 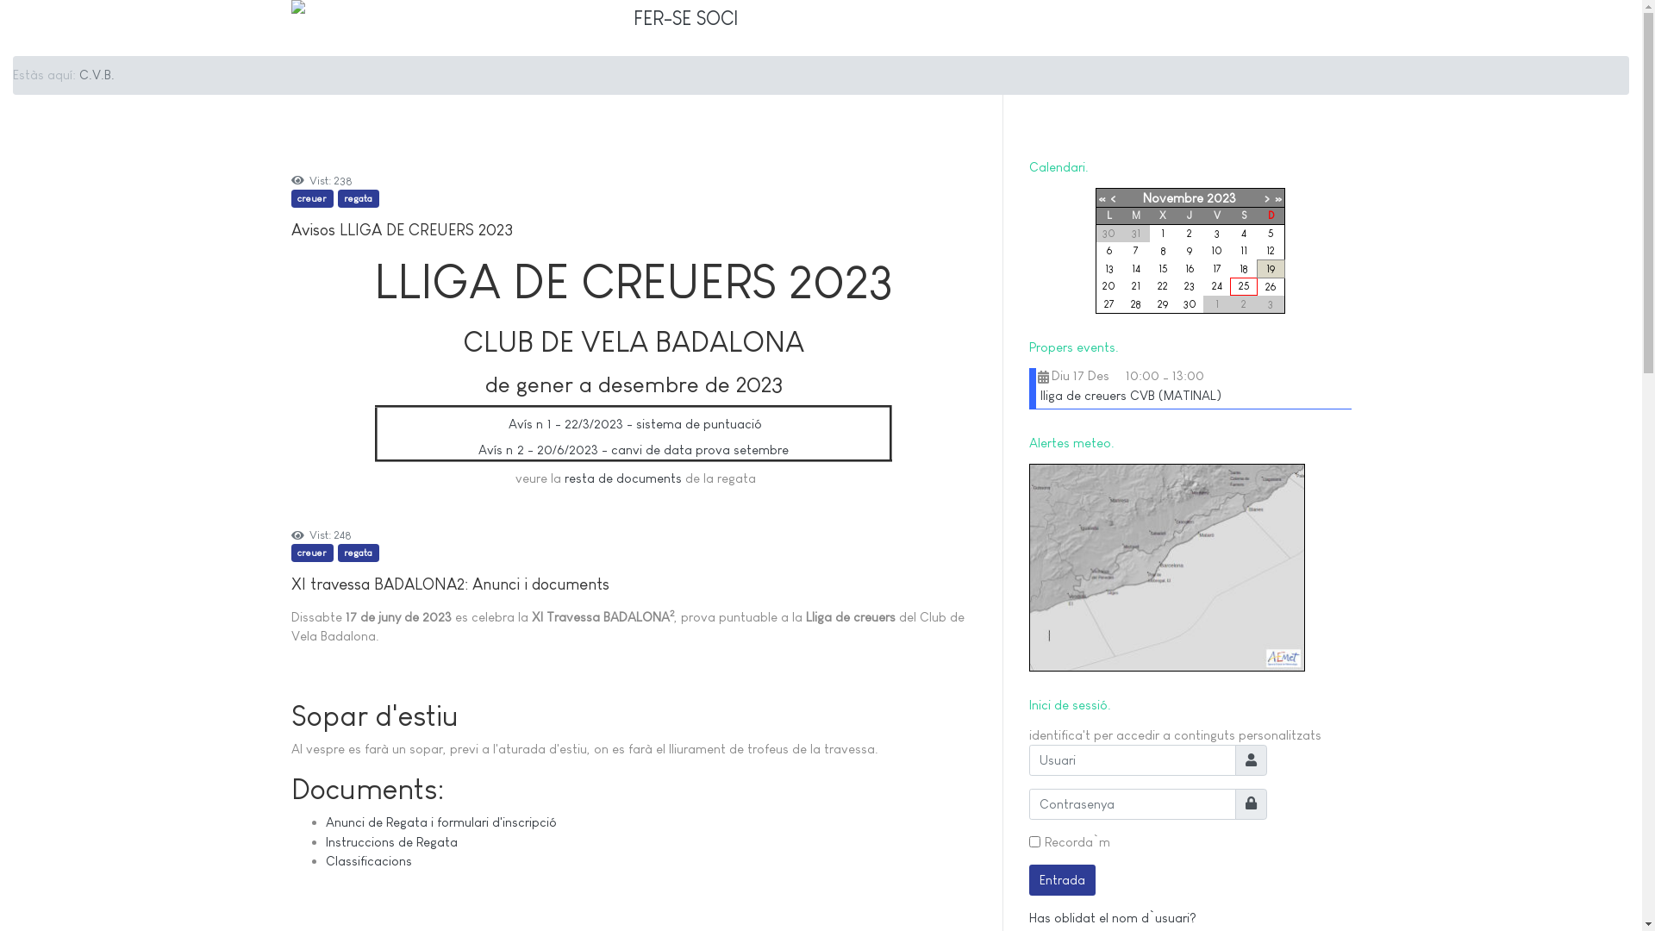 I want to click on 22, so click(x=1163, y=286).